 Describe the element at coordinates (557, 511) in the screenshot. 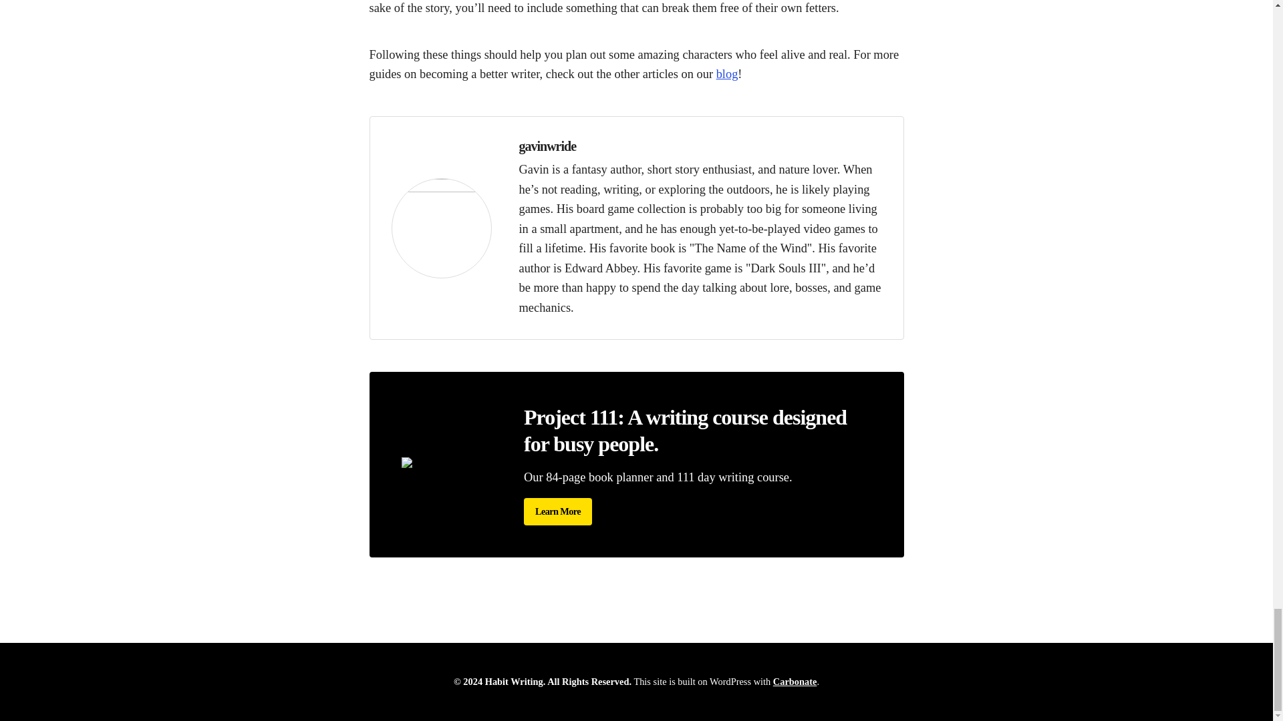

I see `Learn More` at that location.